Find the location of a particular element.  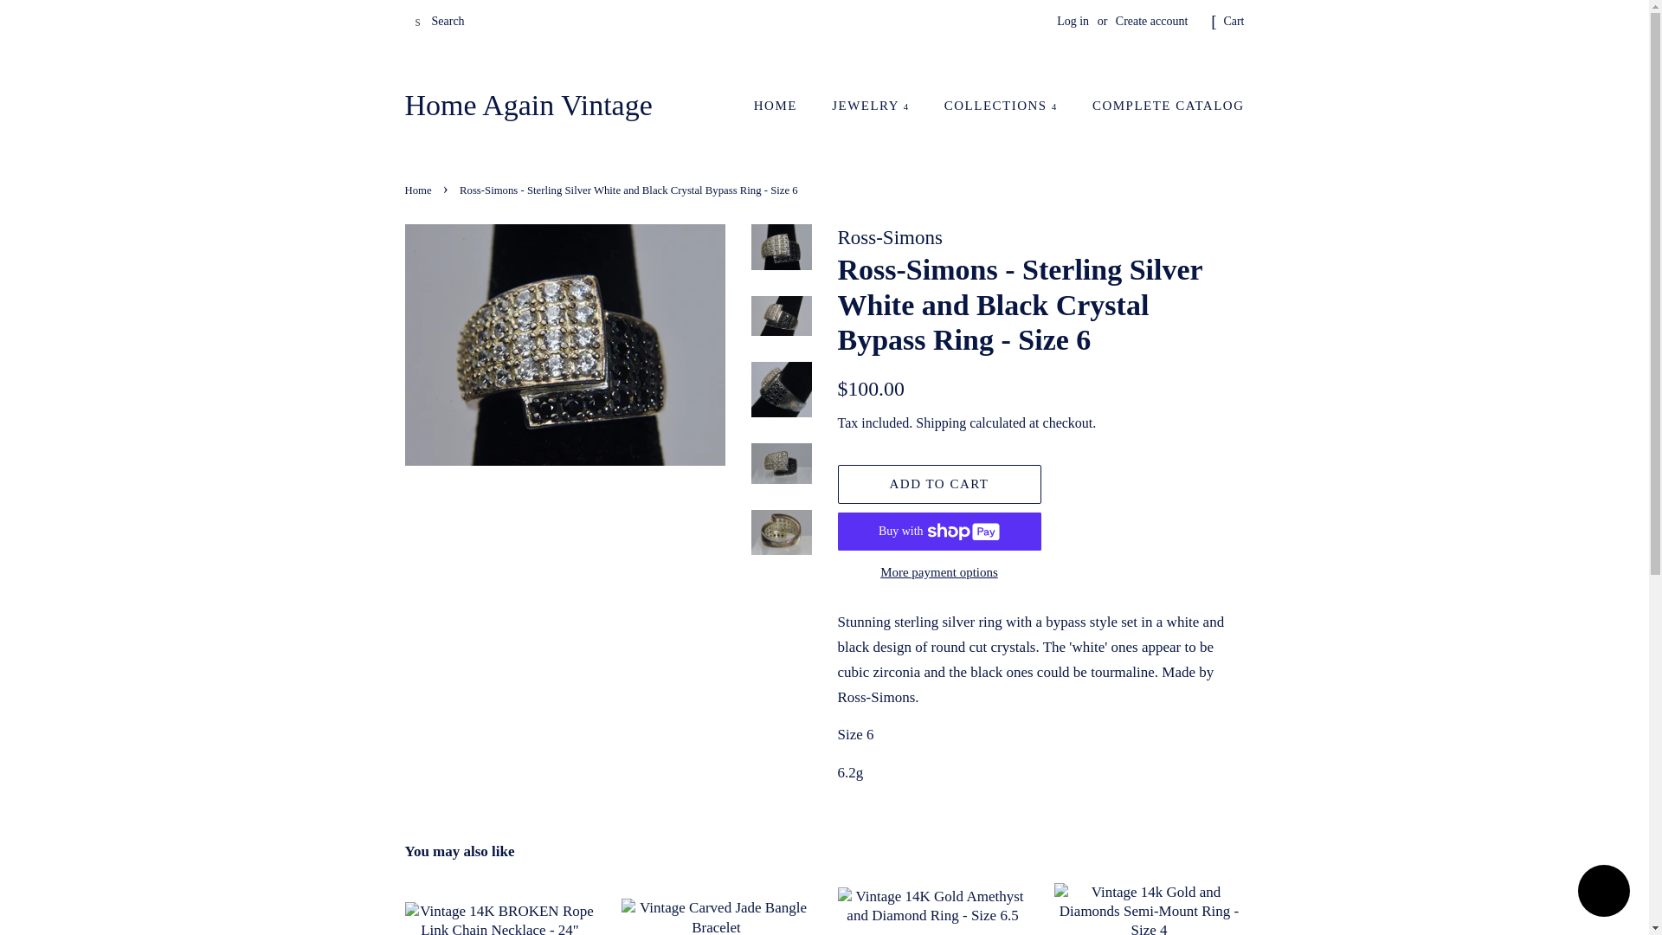

Create account is located at coordinates (1151, 21).